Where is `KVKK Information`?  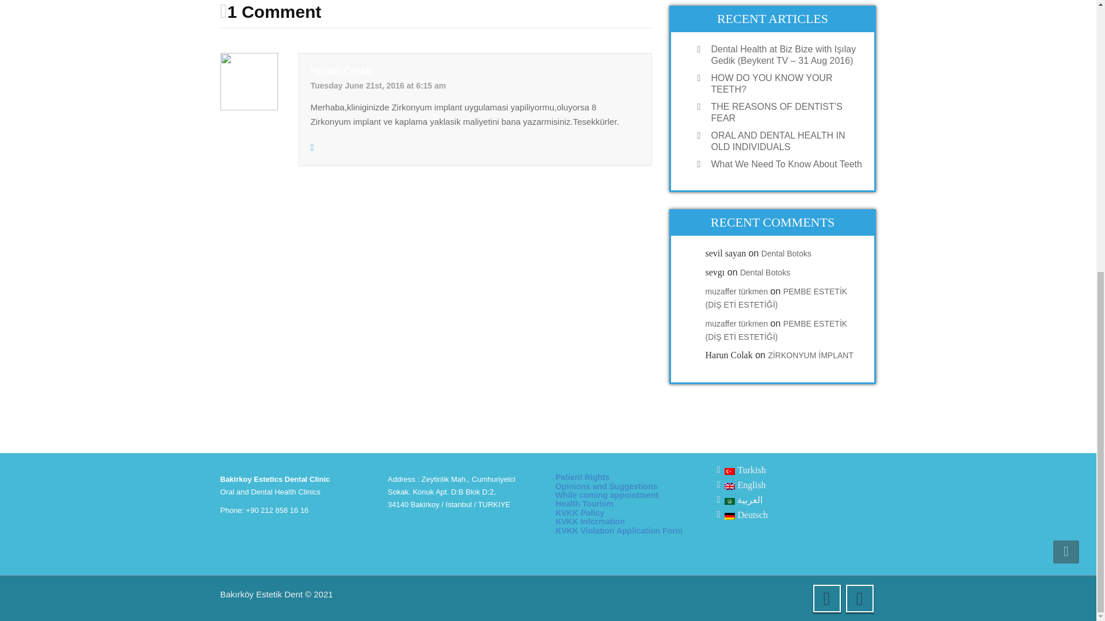
KVKK Information is located at coordinates (590, 521).